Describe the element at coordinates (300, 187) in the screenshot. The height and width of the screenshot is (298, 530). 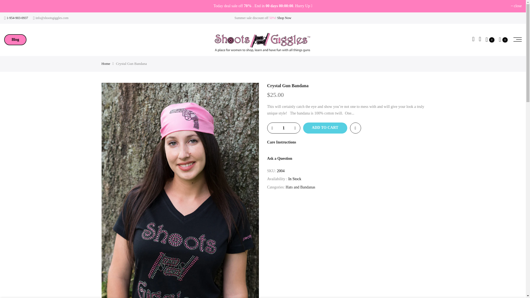
I see `Hats and Bandanas` at that location.